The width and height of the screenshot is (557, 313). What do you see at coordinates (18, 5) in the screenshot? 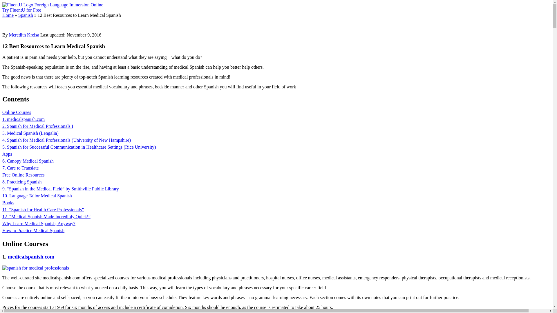
I see `To homepage` at bounding box center [18, 5].